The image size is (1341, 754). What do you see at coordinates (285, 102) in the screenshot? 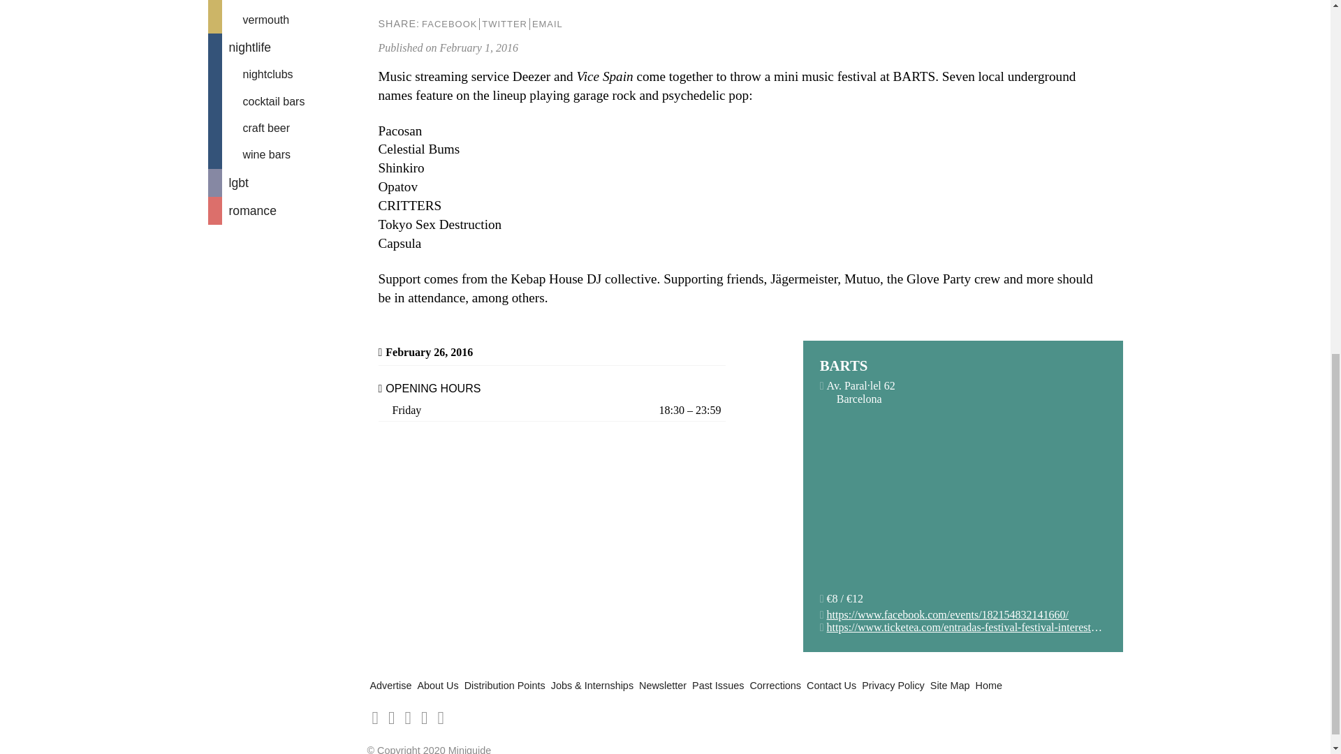
I see `cocktail bars` at bounding box center [285, 102].